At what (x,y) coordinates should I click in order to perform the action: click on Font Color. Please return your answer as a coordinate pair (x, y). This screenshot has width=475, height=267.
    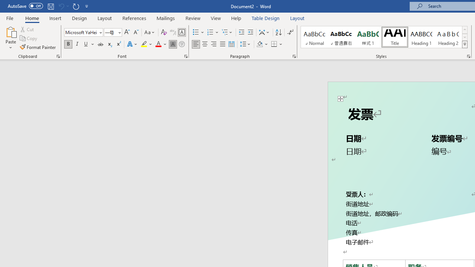
    Looking at the image, I should click on (161, 44).